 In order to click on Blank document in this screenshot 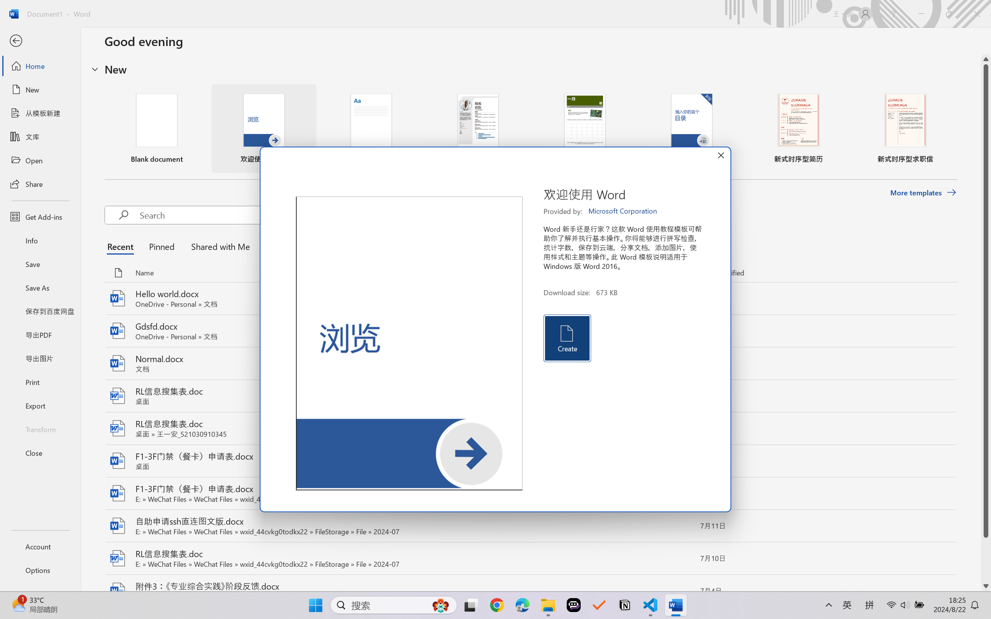, I will do `click(156, 128)`.